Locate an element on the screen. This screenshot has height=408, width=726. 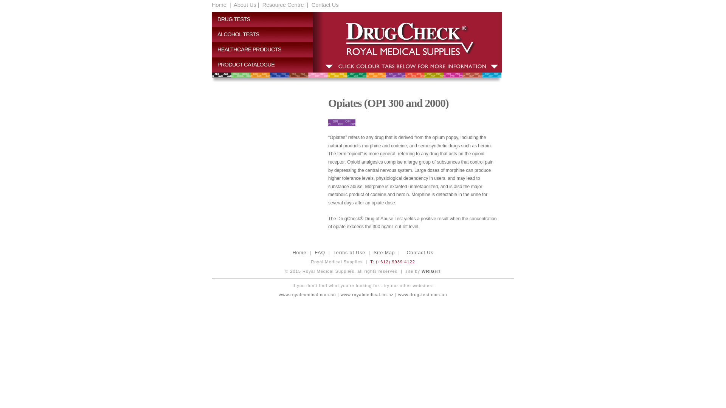
Home  | is located at coordinates (222, 5).